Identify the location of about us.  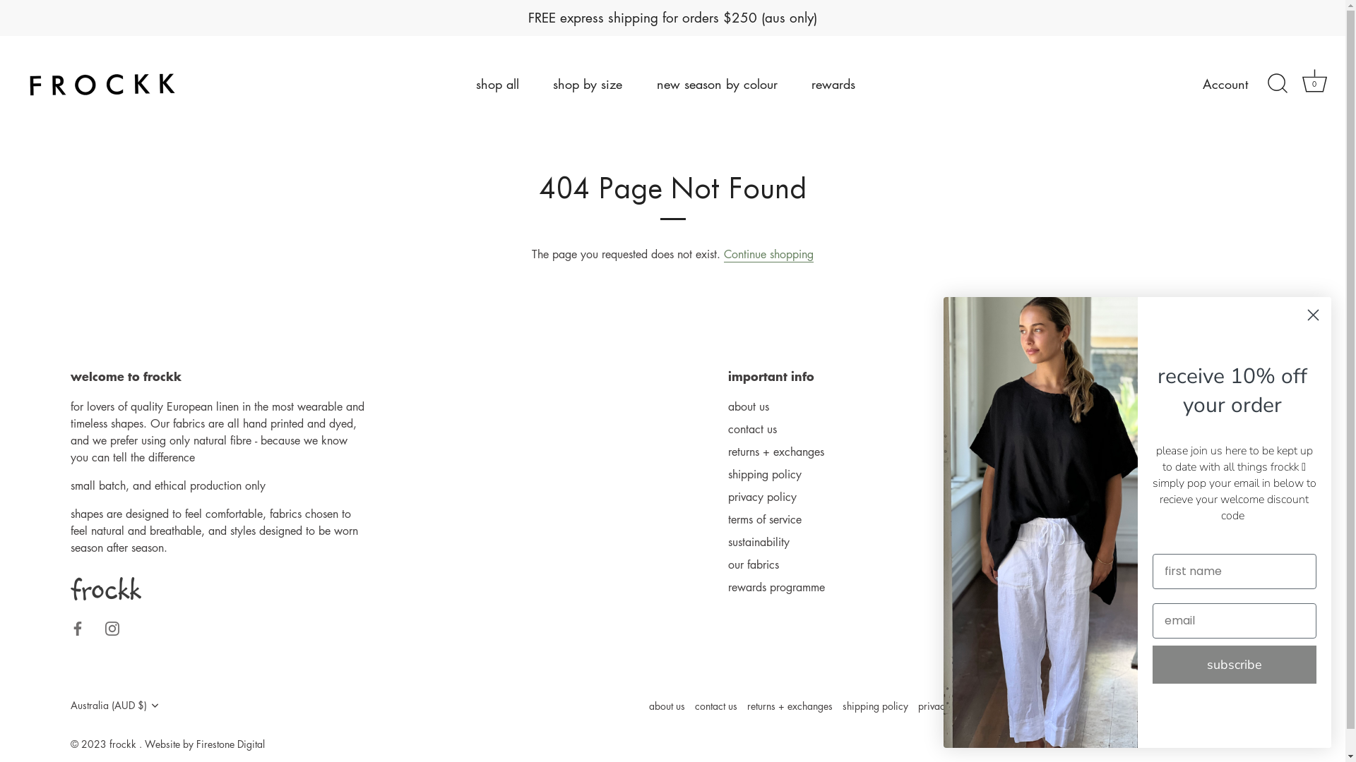
(749, 406).